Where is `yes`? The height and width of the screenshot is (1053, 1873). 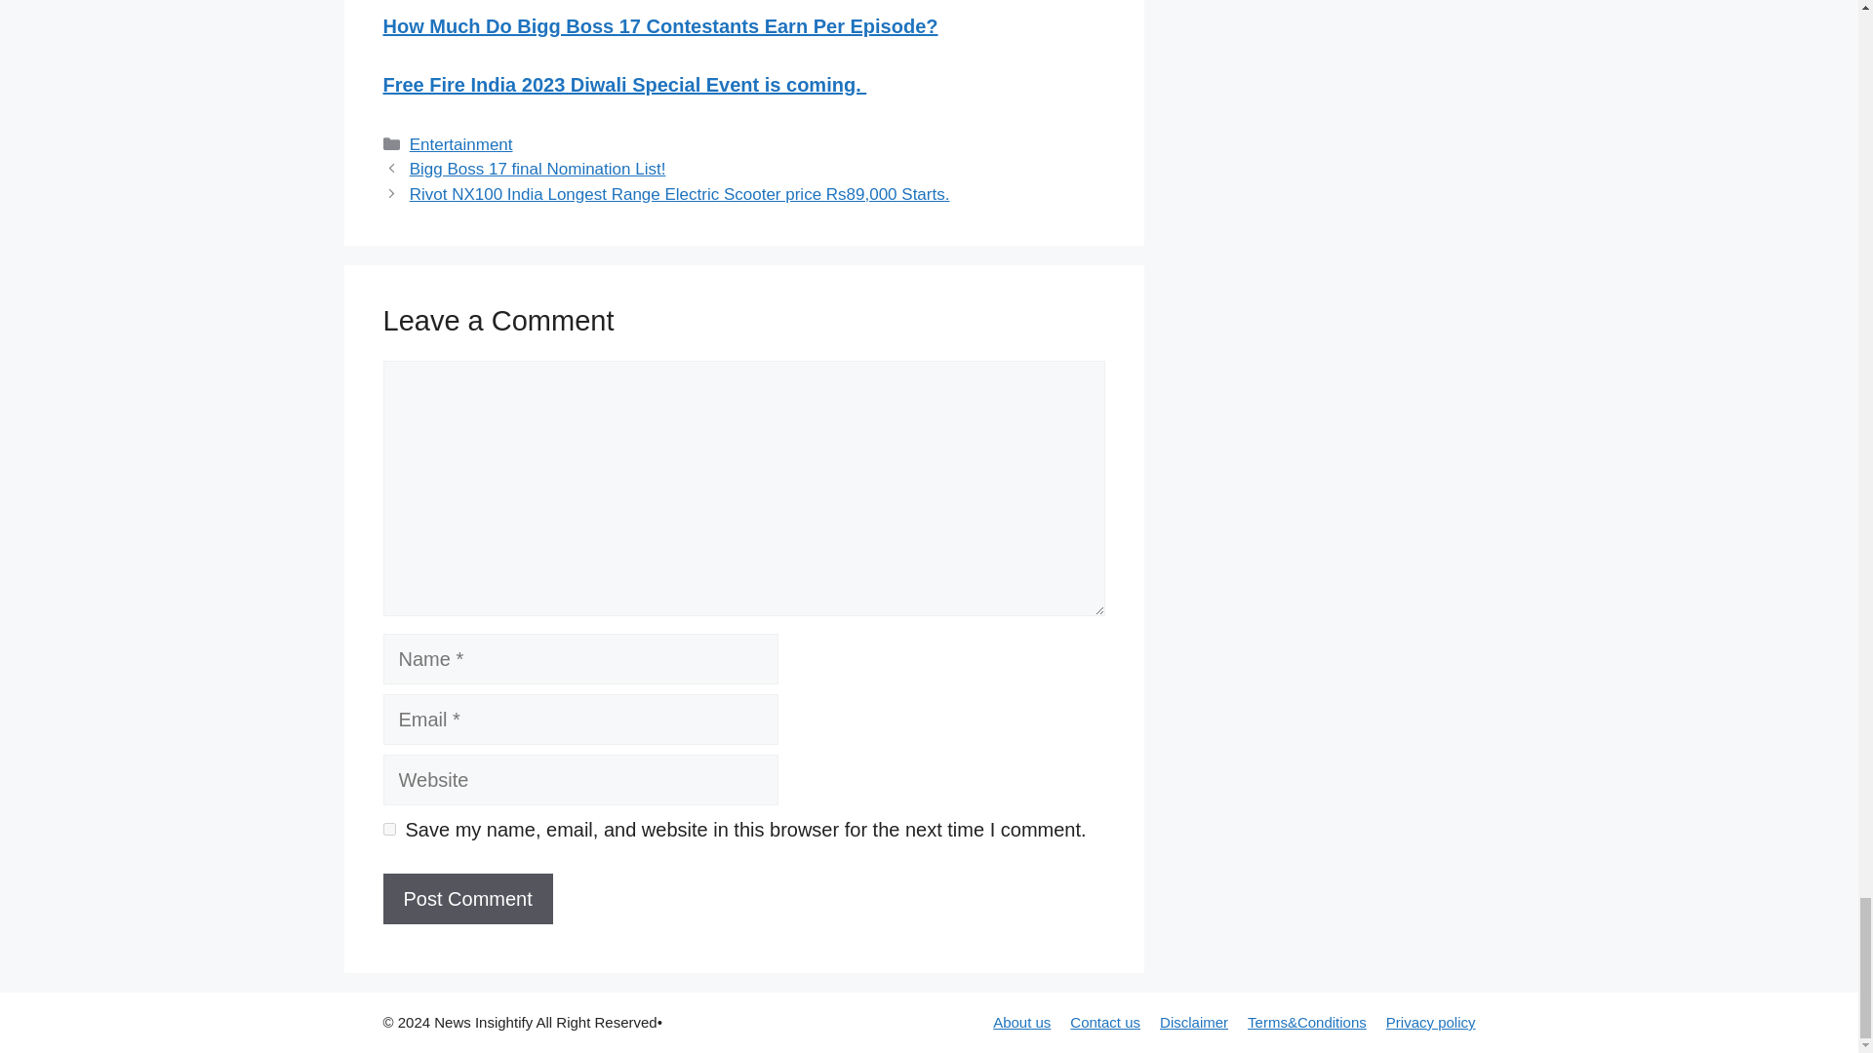 yes is located at coordinates (388, 829).